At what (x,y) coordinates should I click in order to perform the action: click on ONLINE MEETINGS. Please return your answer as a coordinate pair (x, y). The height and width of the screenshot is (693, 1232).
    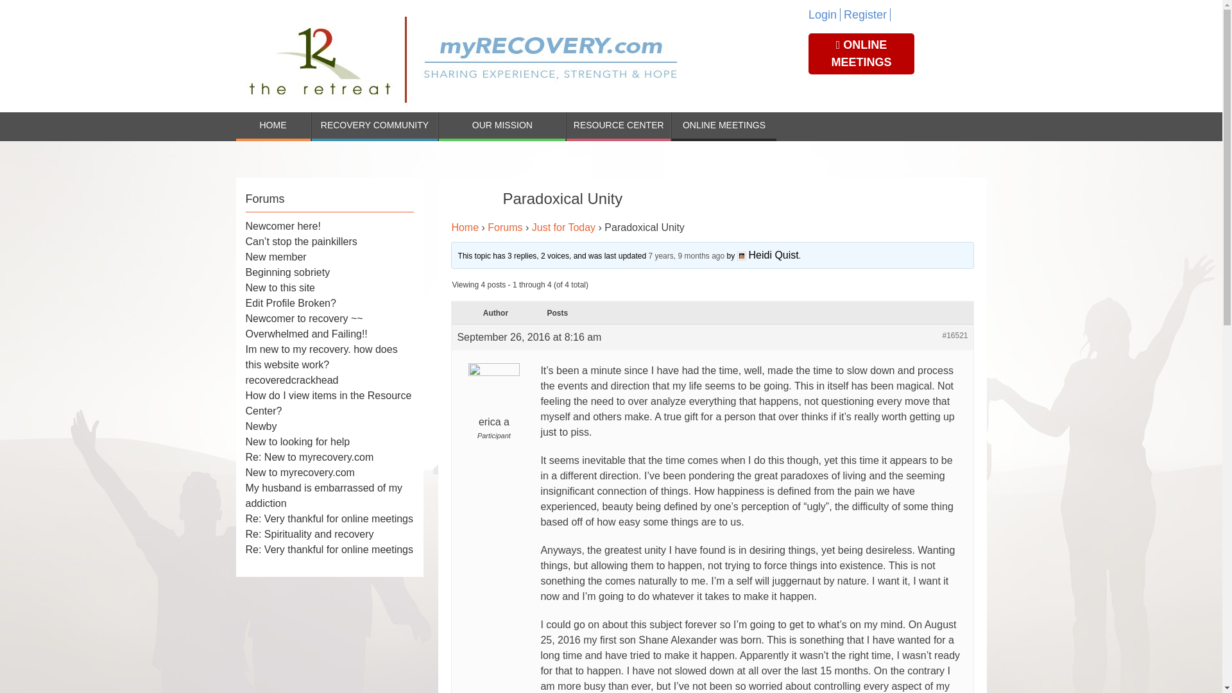
    Looking at the image, I should click on (861, 53).